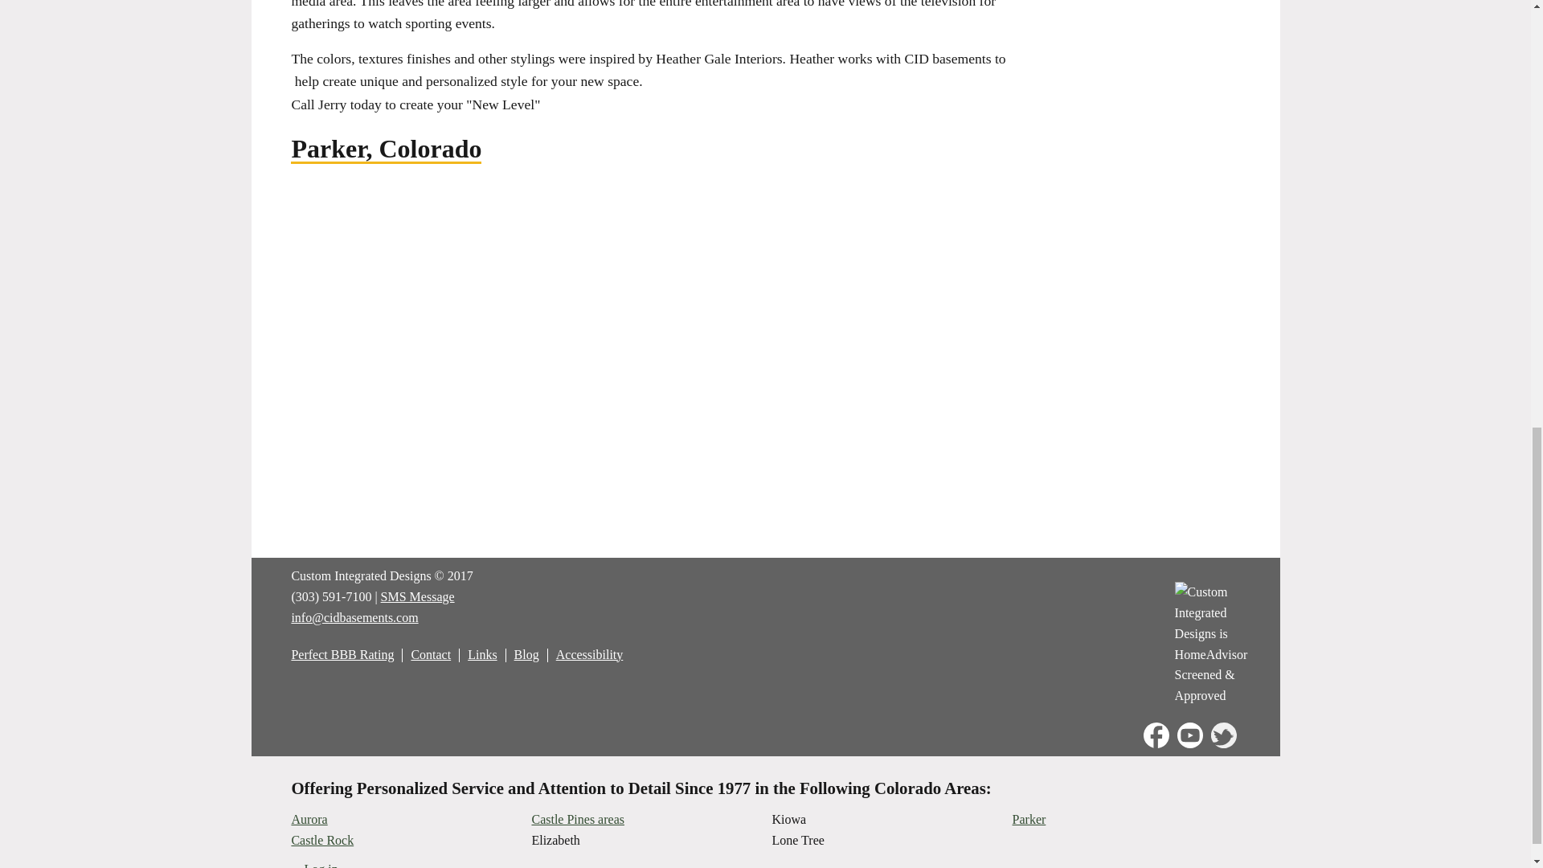  I want to click on Blog, so click(526, 654).